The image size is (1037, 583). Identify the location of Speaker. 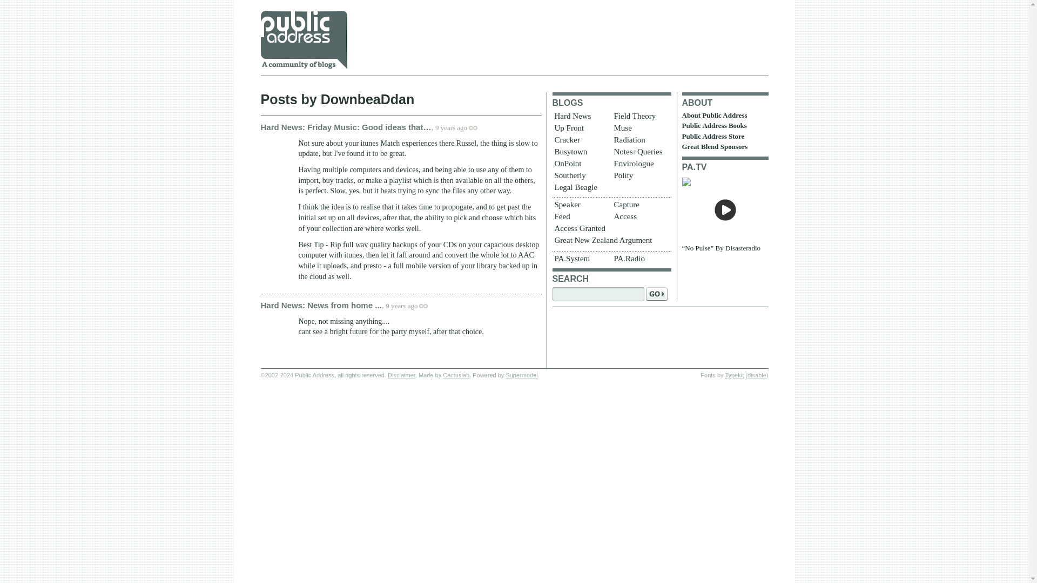
(580, 206).